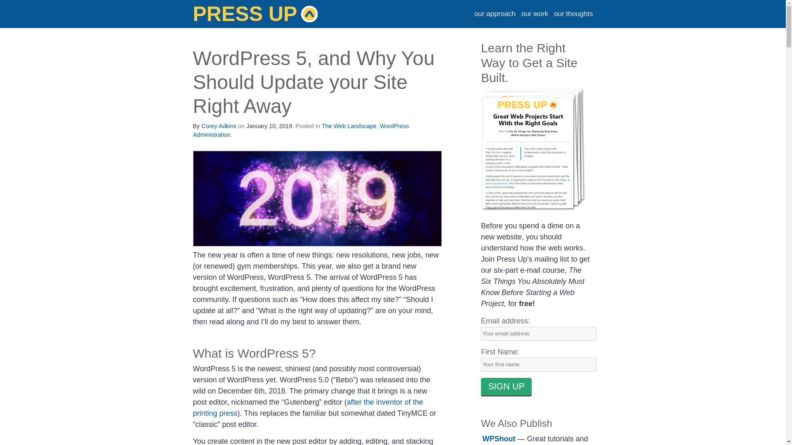 This screenshot has width=792, height=445. Describe the element at coordinates (535, 14) in the screenshot. I see `our work` at that location.